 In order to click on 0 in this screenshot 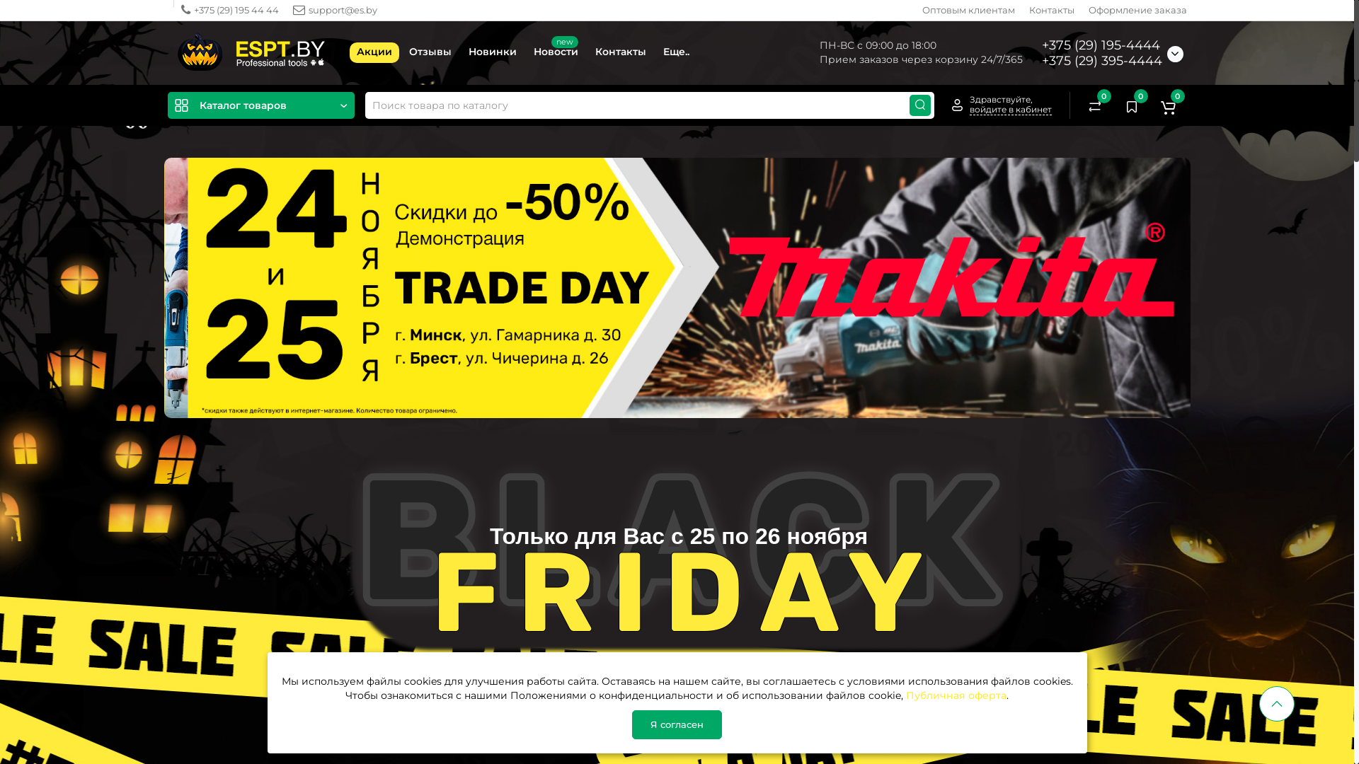, I will do `click(1131, 105)`.